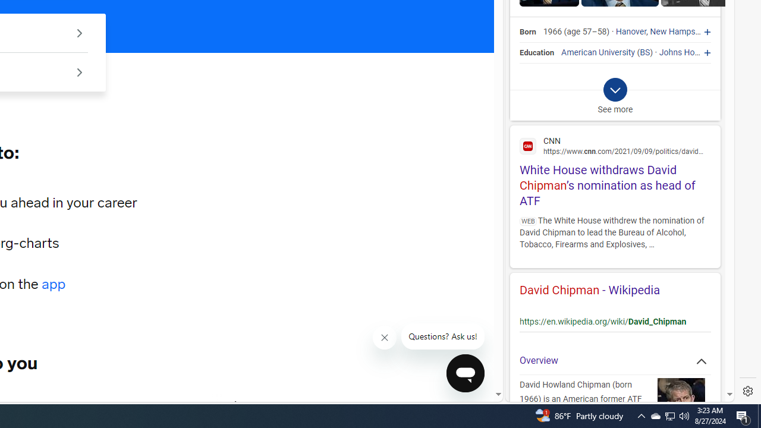  I want to click on Class: sc-1uf0igr-1 fjHZYk, so click(384, 338).